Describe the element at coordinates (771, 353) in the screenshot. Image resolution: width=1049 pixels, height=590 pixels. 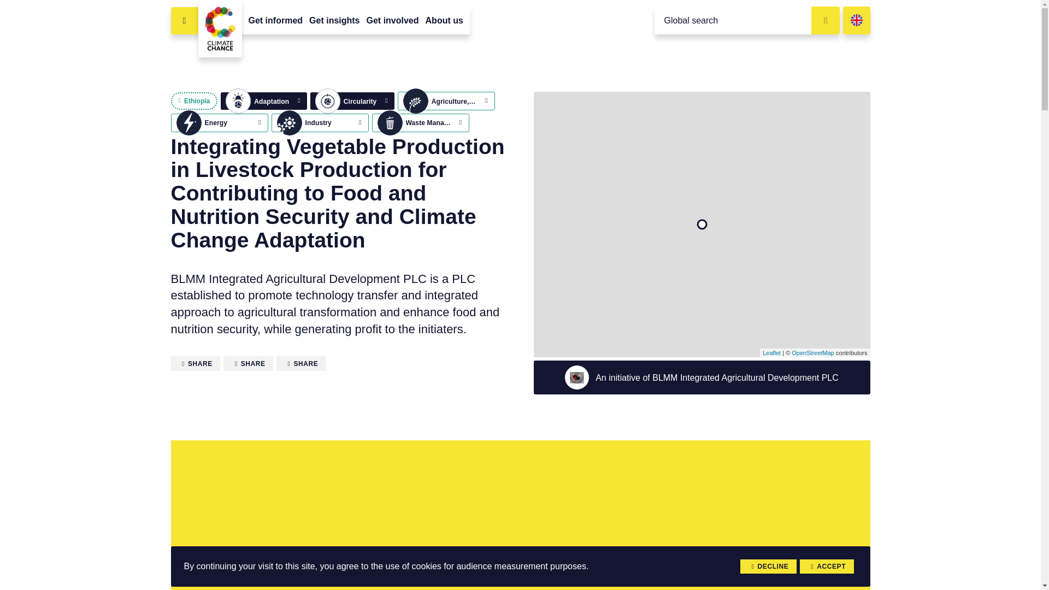
I see `A JS library for interactive maps` at that location.